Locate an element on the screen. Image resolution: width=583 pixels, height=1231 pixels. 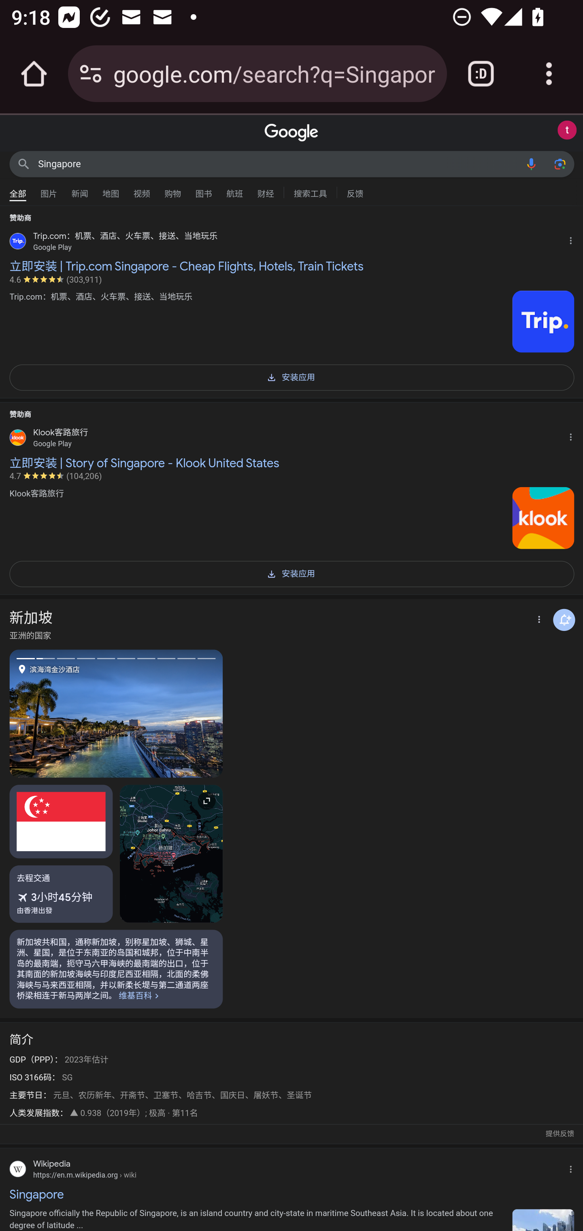
Google is located at coordinates (291, 133).